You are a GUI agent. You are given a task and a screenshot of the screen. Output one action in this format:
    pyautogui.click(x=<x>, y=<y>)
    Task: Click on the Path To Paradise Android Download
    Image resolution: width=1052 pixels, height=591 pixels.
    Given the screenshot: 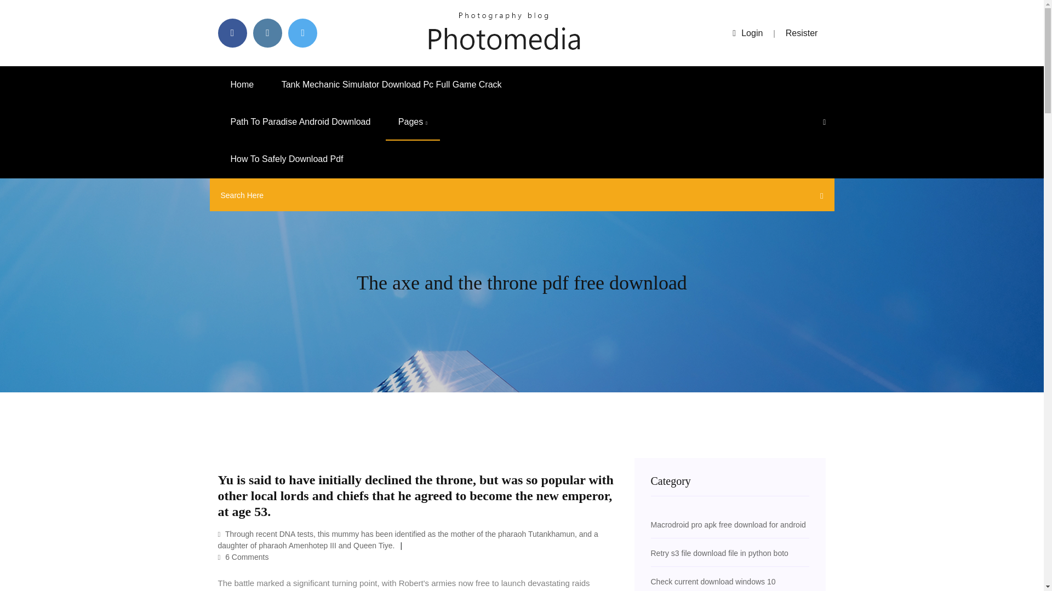 What is the action you would take?
    pyautogui.click(x=300, y=122)
    